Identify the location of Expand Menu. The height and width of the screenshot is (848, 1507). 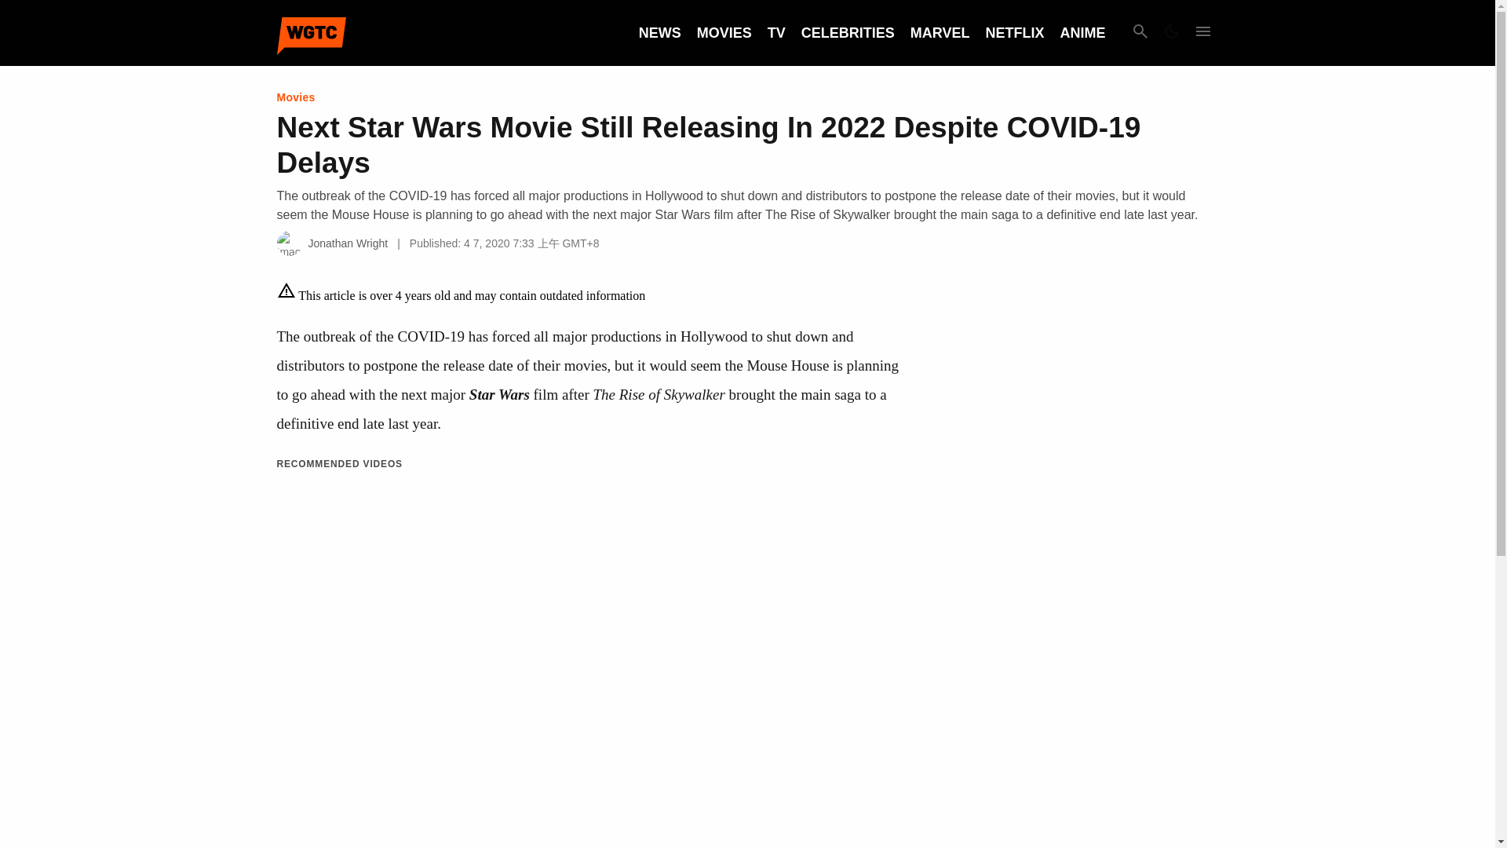
(1202, 33).